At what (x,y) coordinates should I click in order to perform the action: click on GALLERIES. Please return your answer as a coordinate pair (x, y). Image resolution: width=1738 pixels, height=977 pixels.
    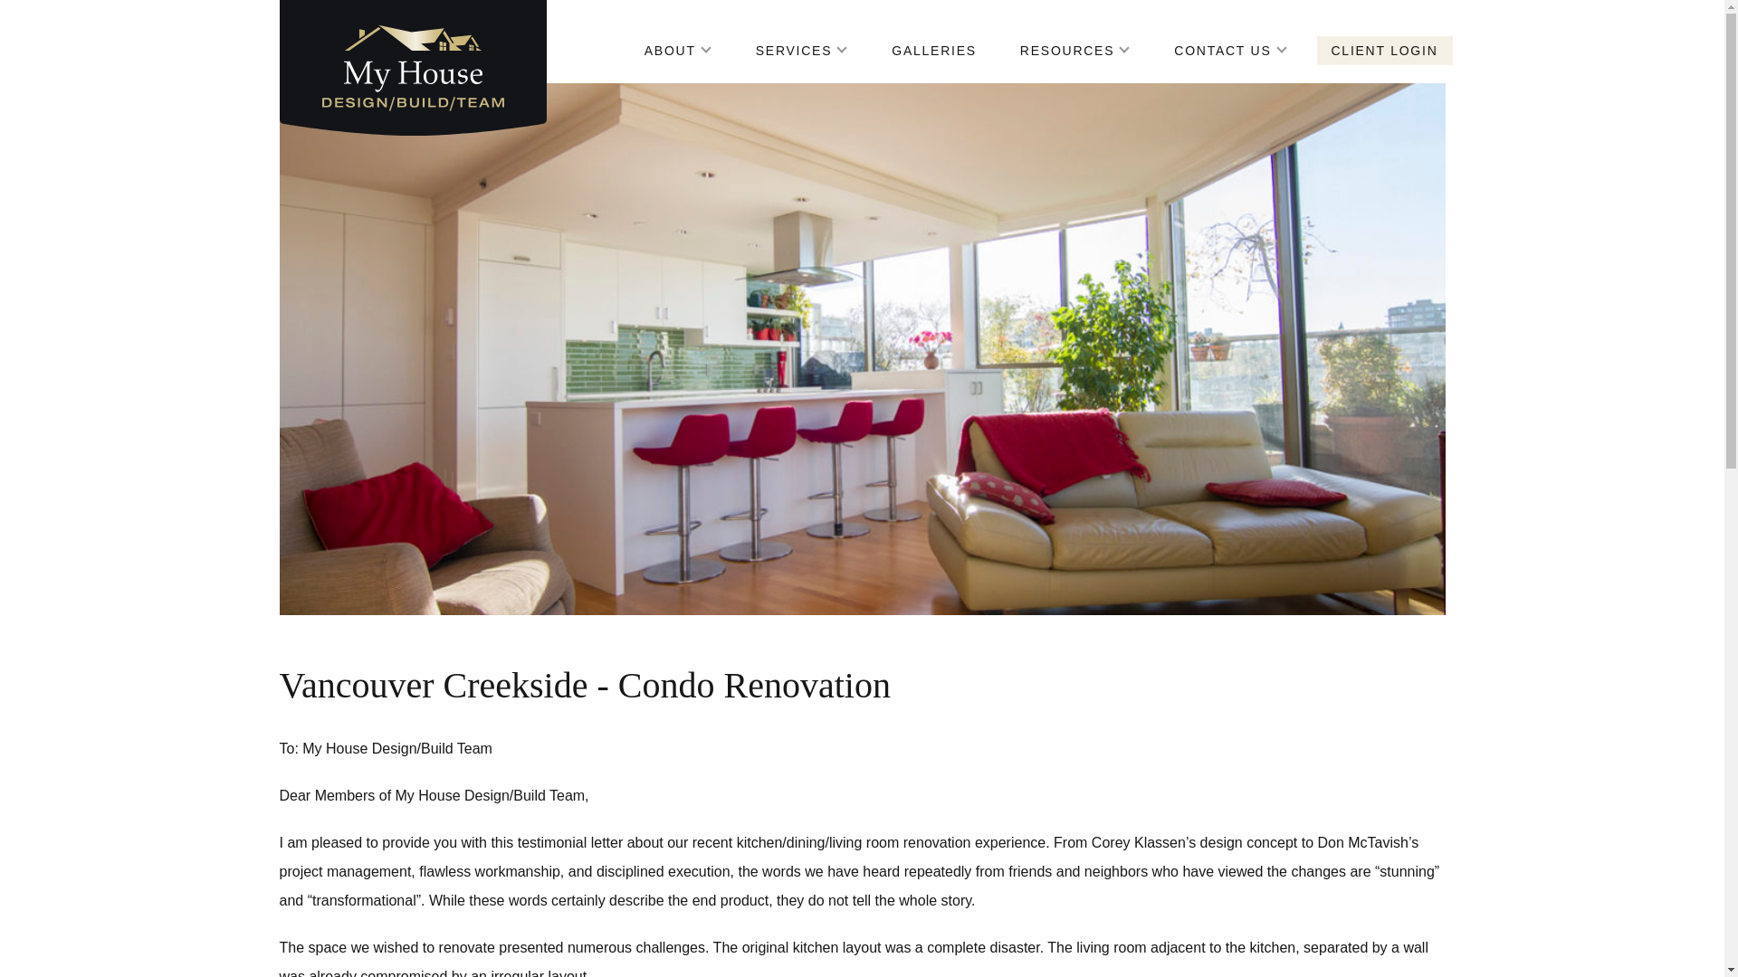
    Looking at the image, I should click on (934, 51).